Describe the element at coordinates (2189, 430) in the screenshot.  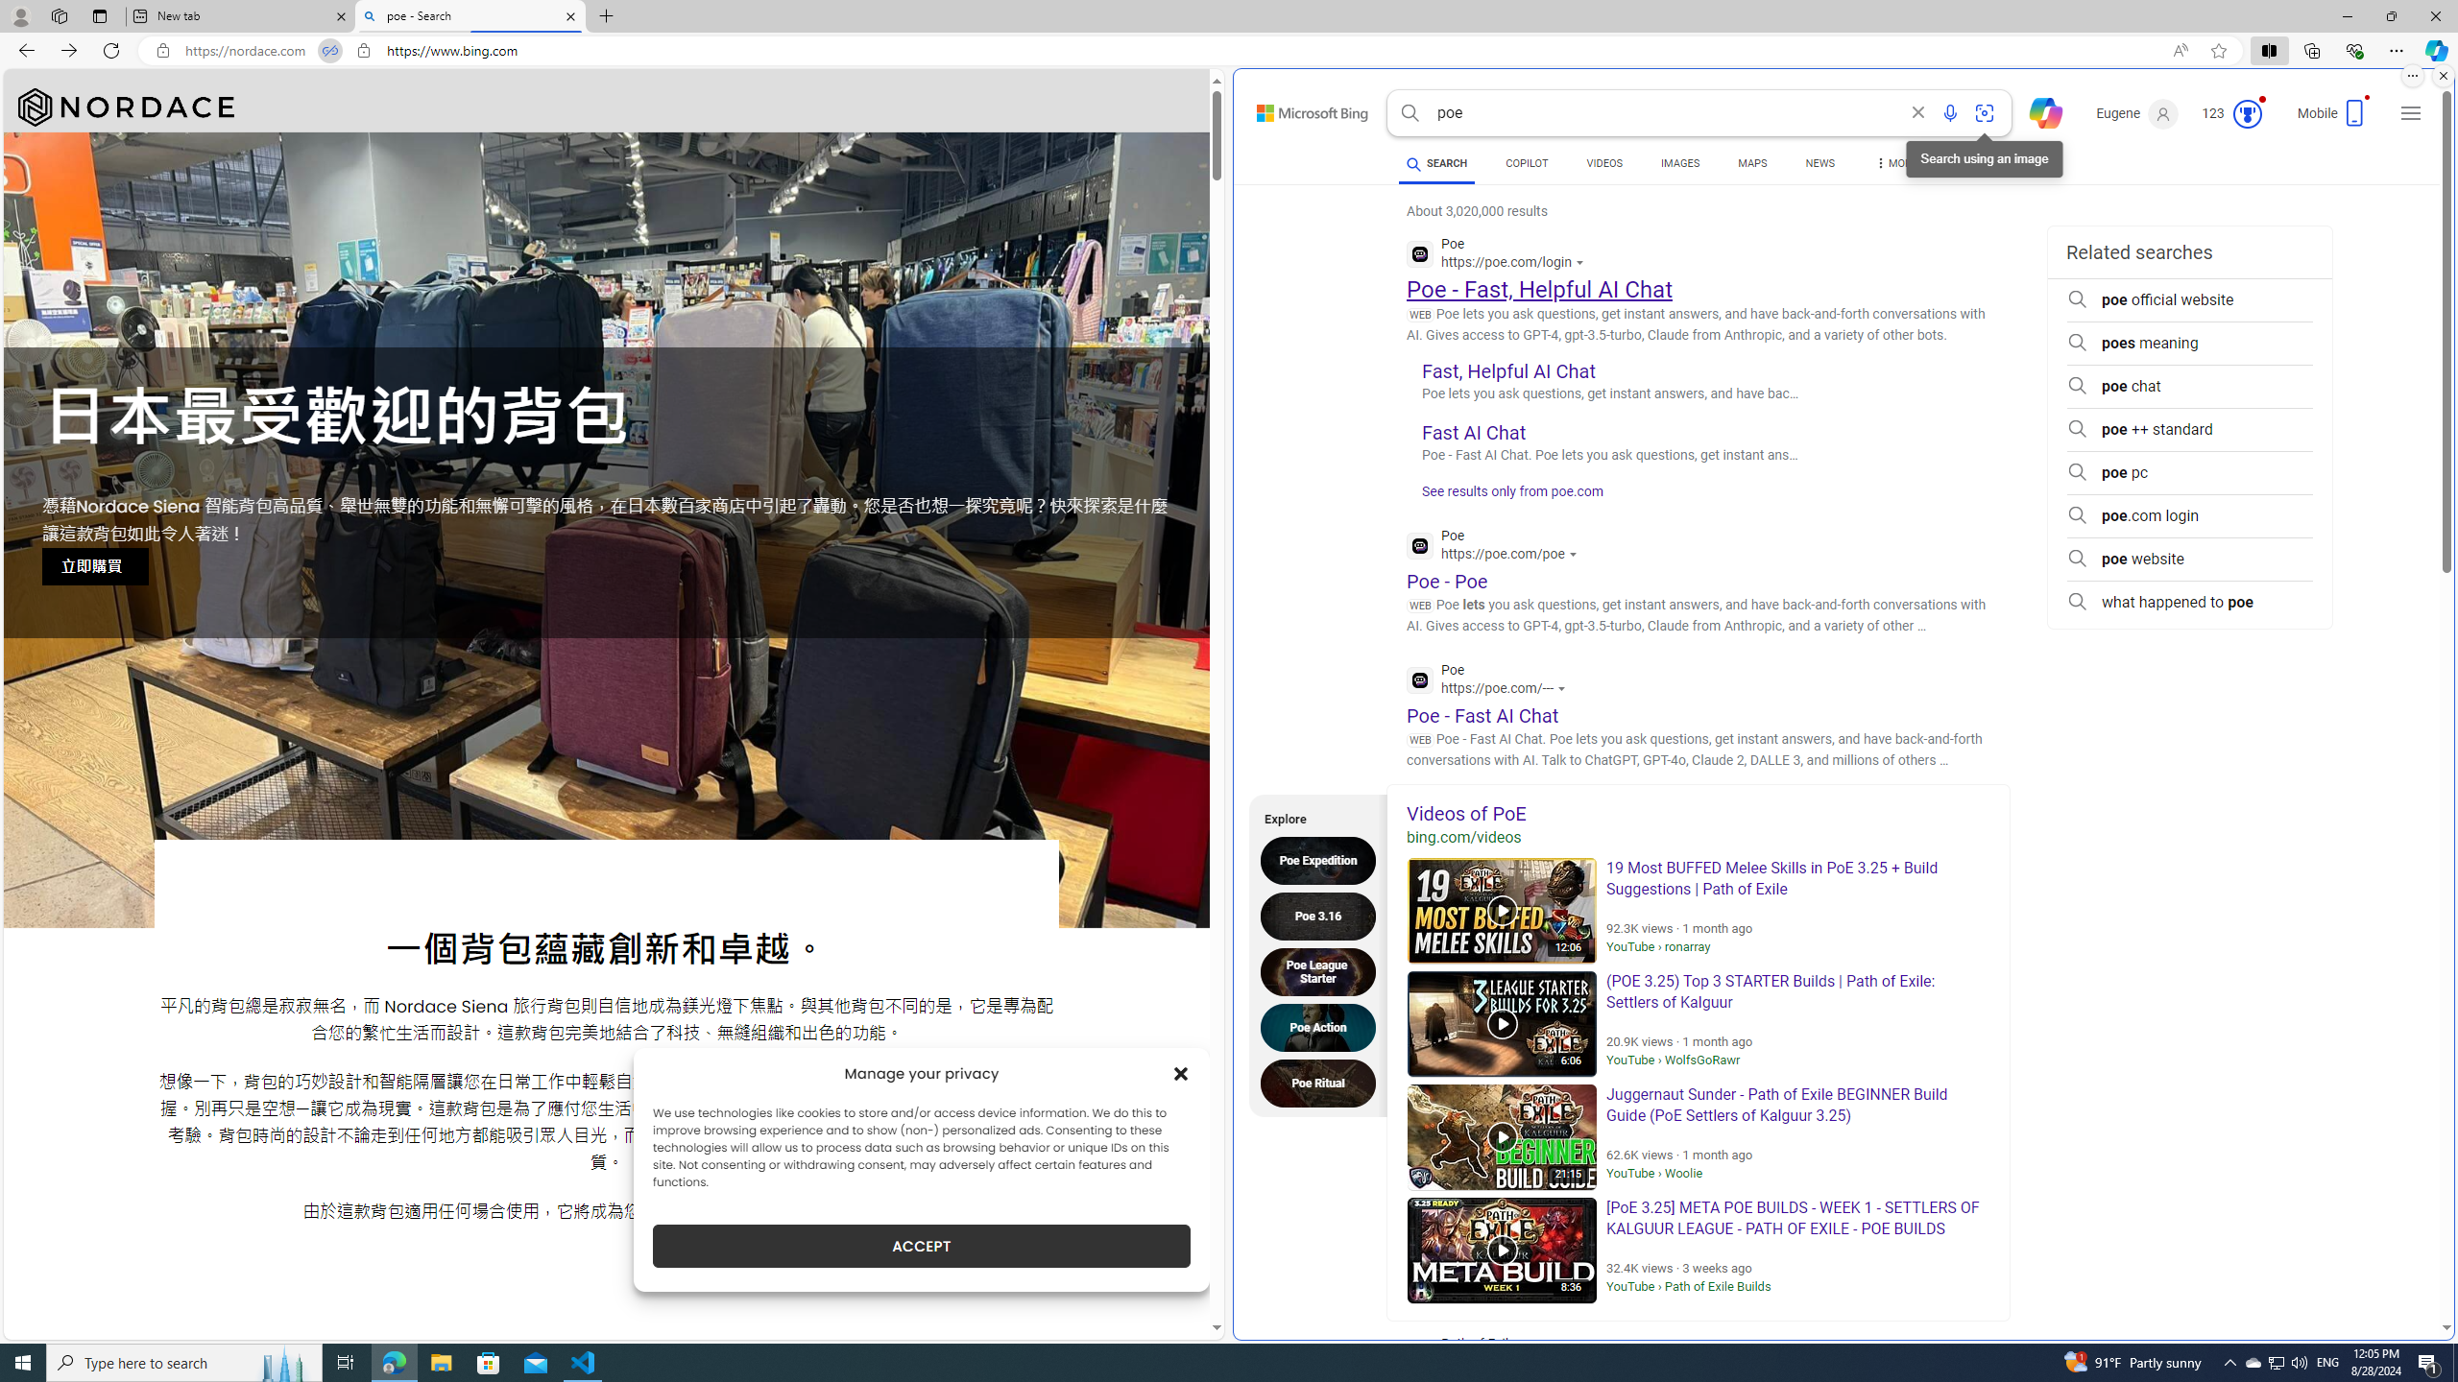
I see `poe ++ standard` at that location.